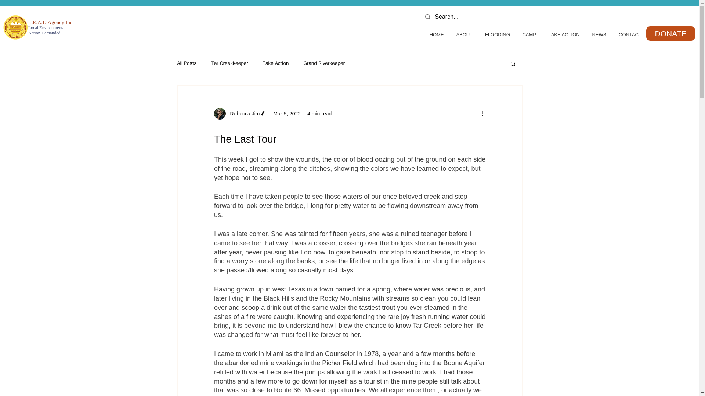 The height and width of the screenshot is (396, 705). Describe the element at coordinates (242, 114) in the screenshot. I see `Rebecca Jim` at that location.